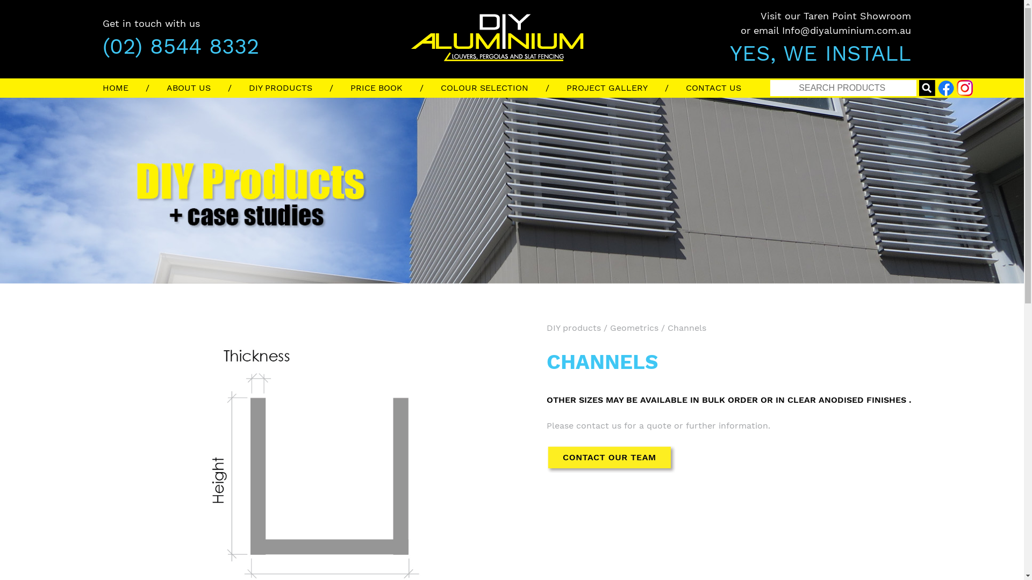  I want to click on ABOUT US, so click(207, 88).